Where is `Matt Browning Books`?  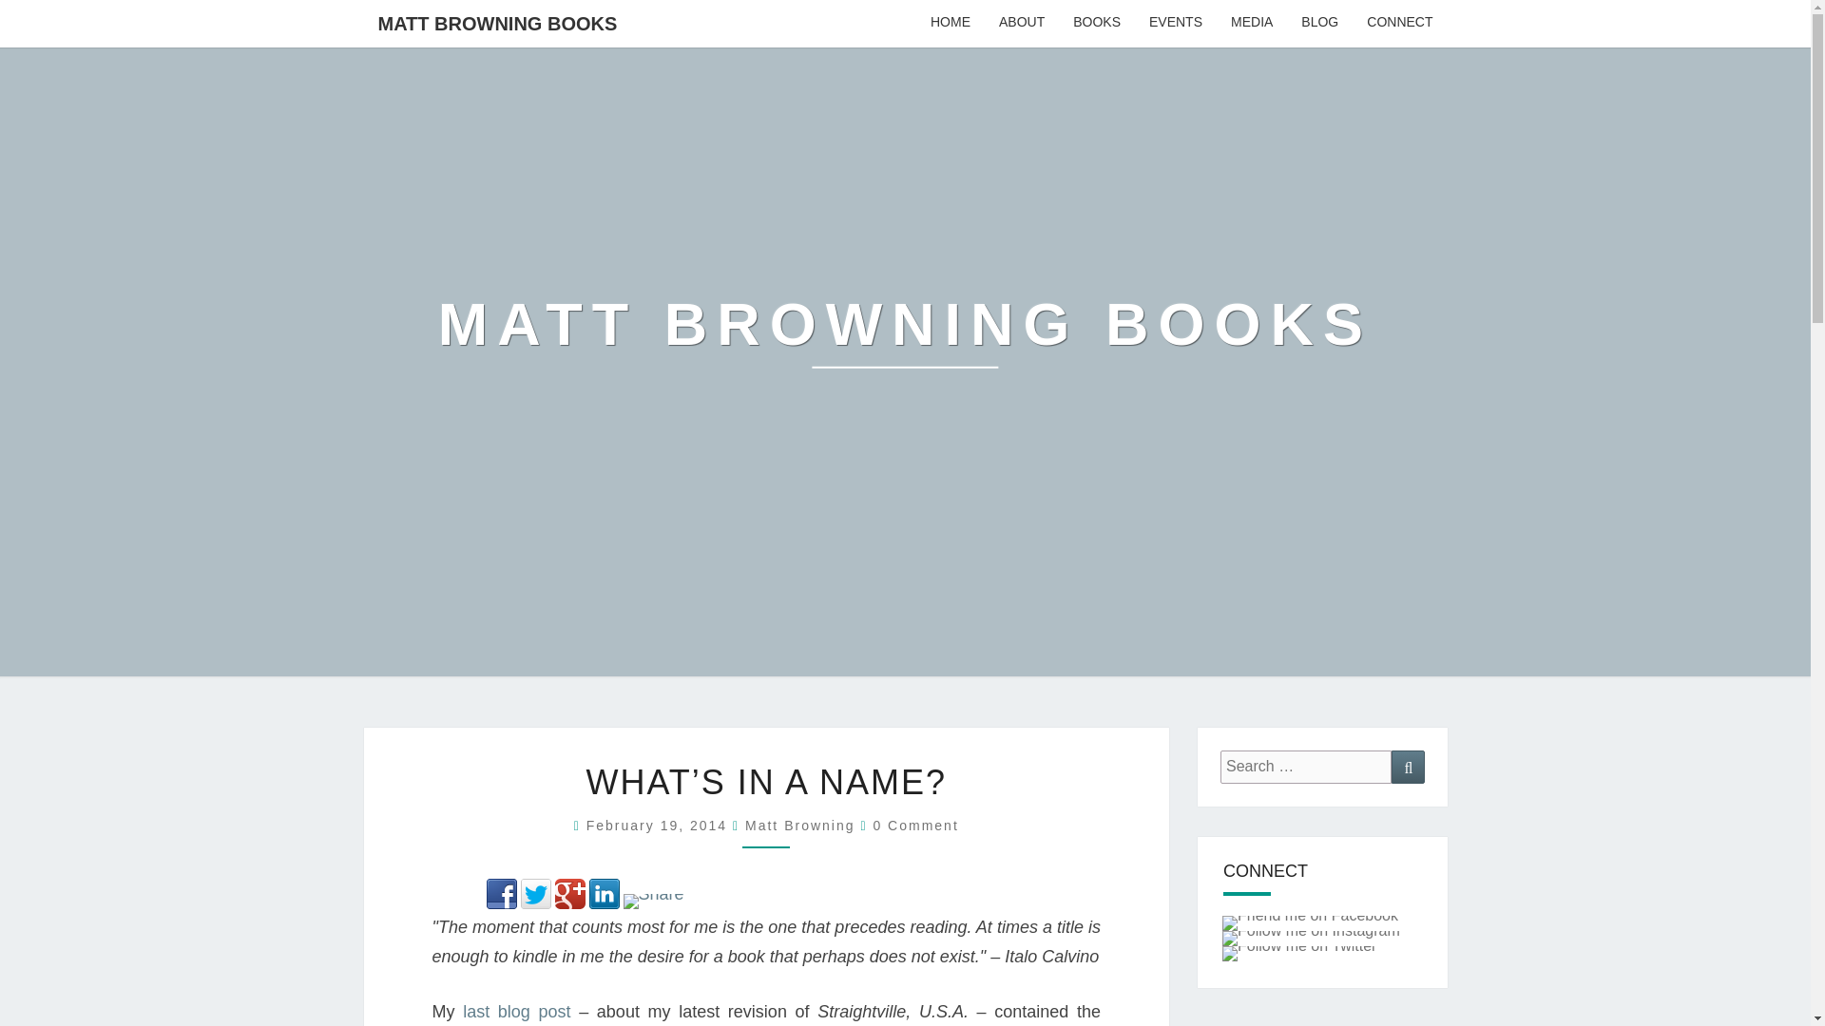
Matt Browning Books is located at coordinates (905, 338).